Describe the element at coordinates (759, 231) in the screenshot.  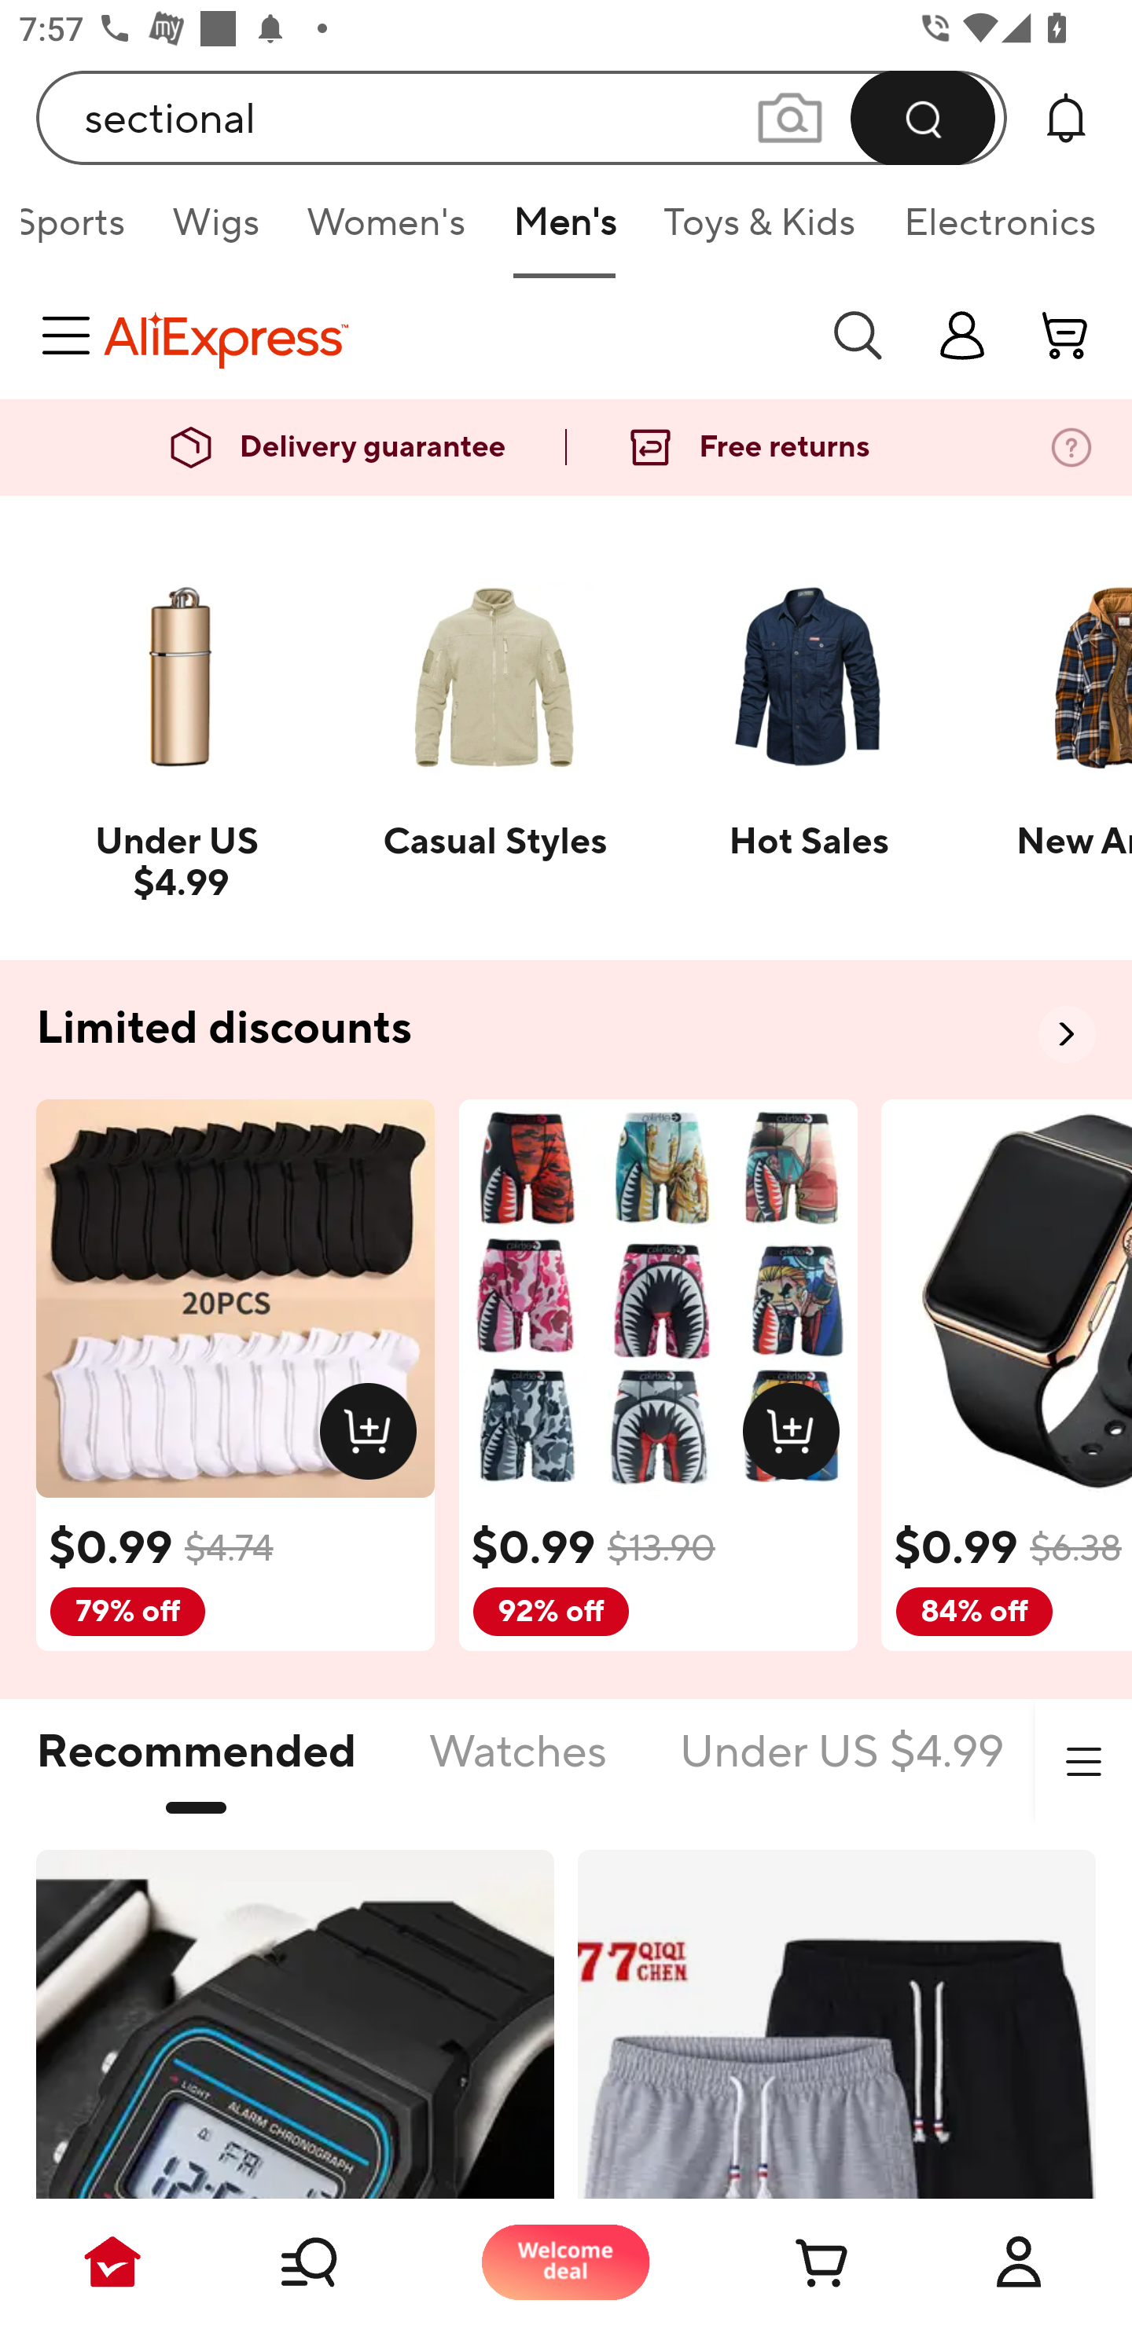
I see `Toys & Kids` at that location.